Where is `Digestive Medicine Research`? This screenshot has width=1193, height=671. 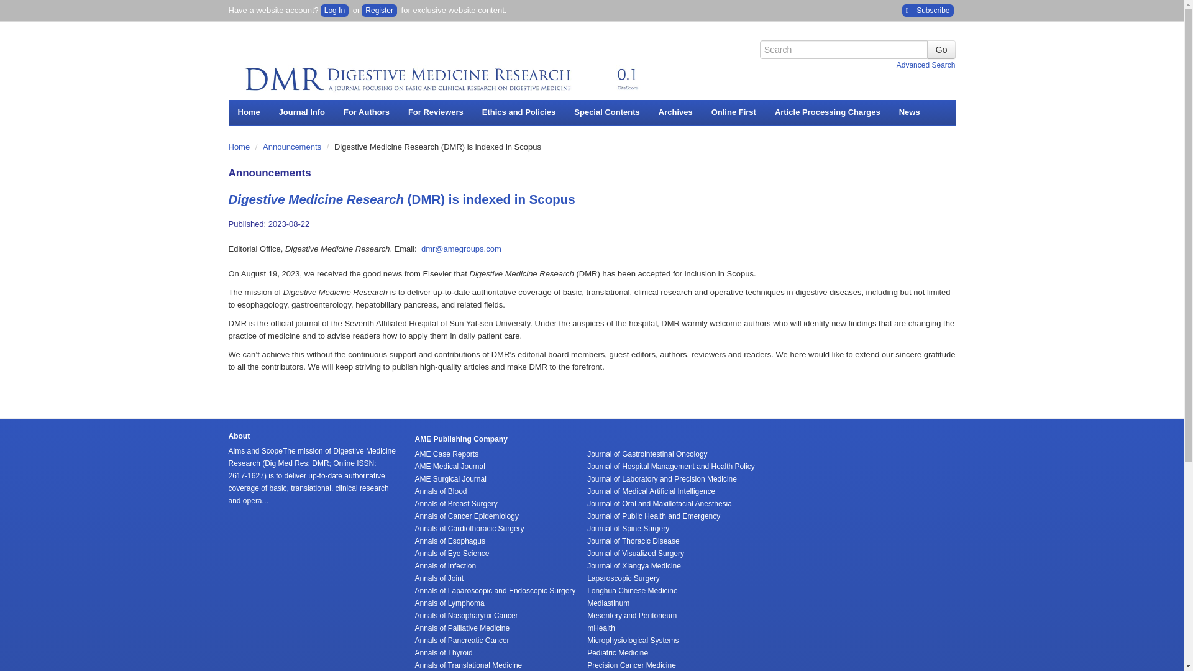 Digestive Medicine Research is located at coordinates (446, 67).